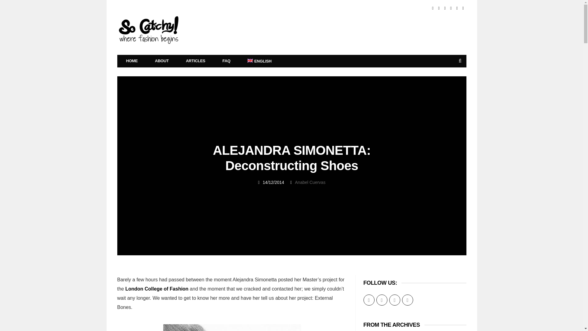 This screenshot has height=331, width=588. Describe the element at coordinates (156, 289) in the screenshot. I see `London College of Fashion` at that location.